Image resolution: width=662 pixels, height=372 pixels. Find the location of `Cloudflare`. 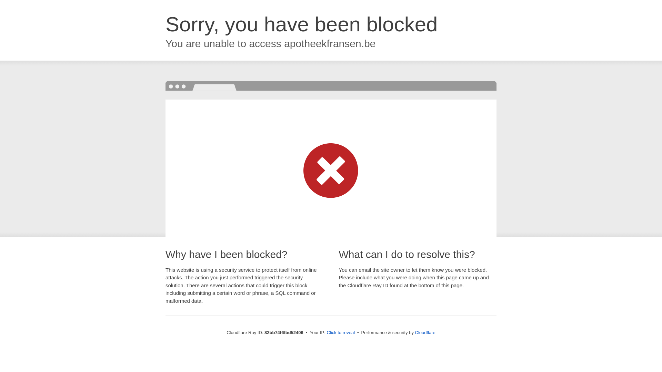

Cloudflare is located at coordinates (425, 333).